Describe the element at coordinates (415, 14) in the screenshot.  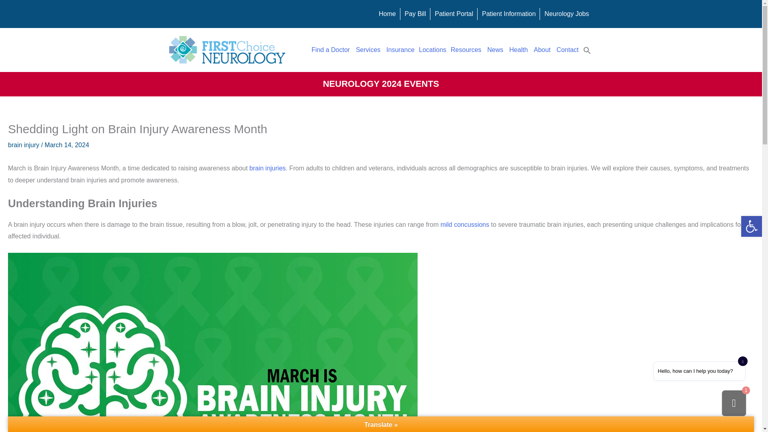
I see `Pay Bill` at that location.